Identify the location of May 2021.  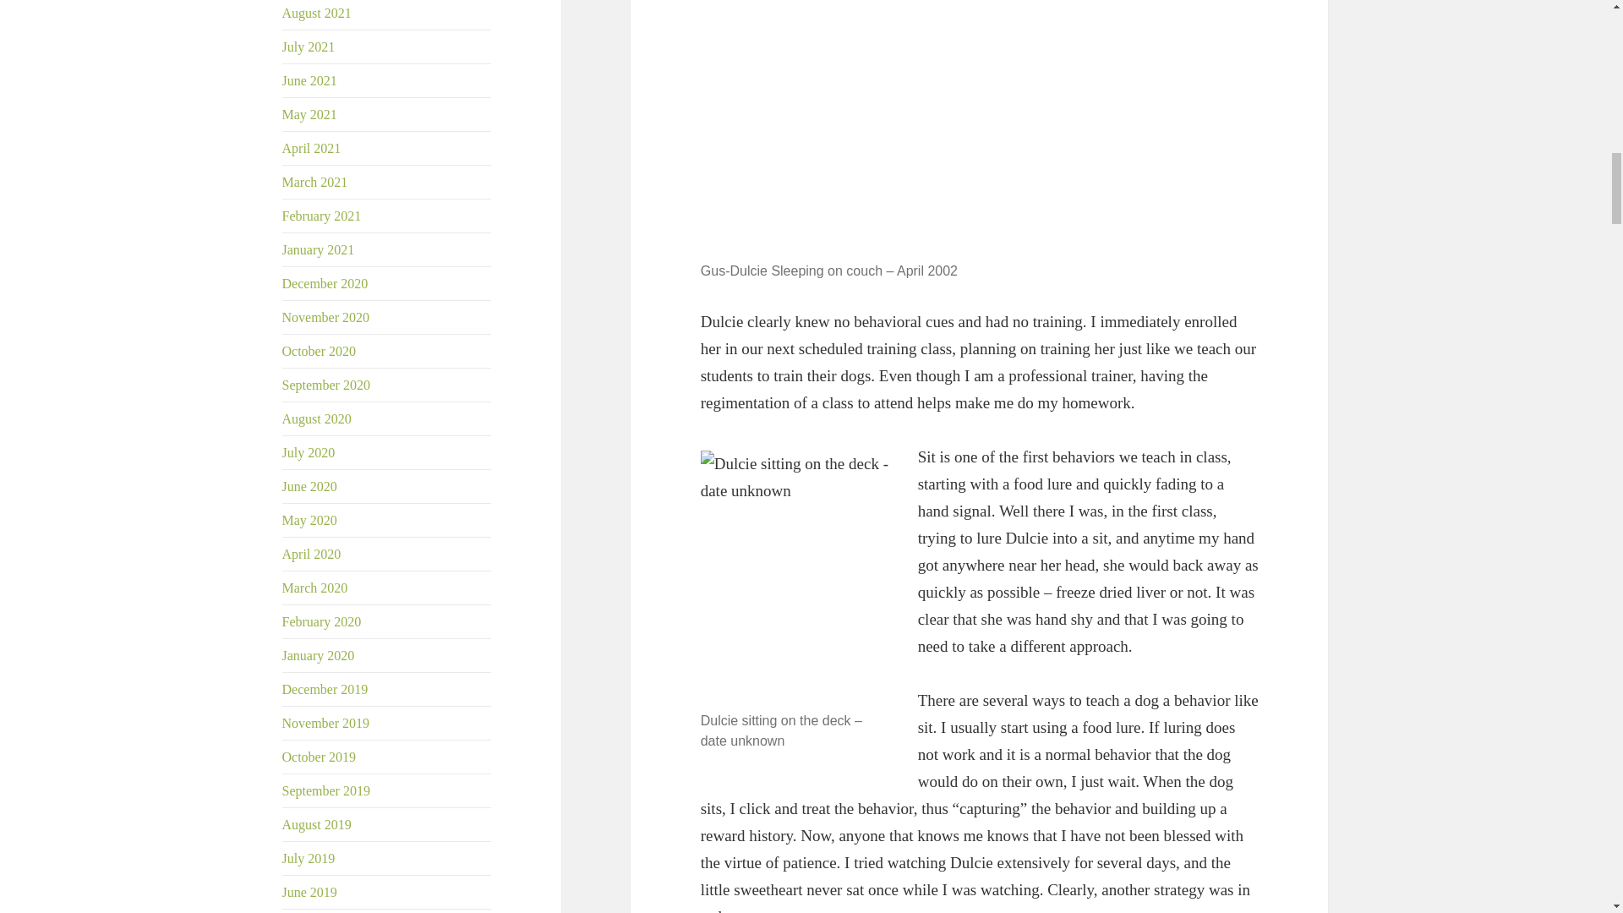
(309, 114).